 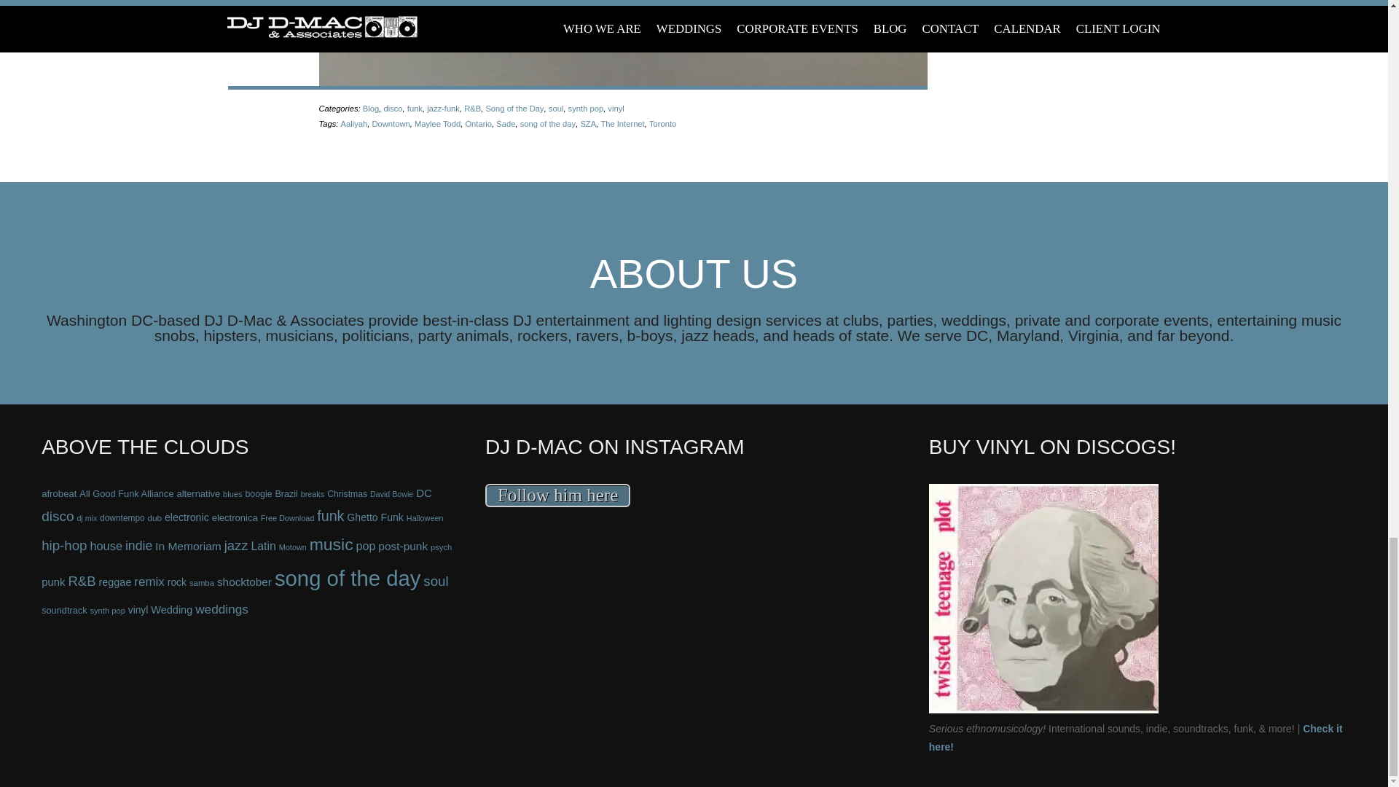 What do you see at coordinates (414, 108) in the screenshot?
I see `funk` at bounding box center [414, 108].